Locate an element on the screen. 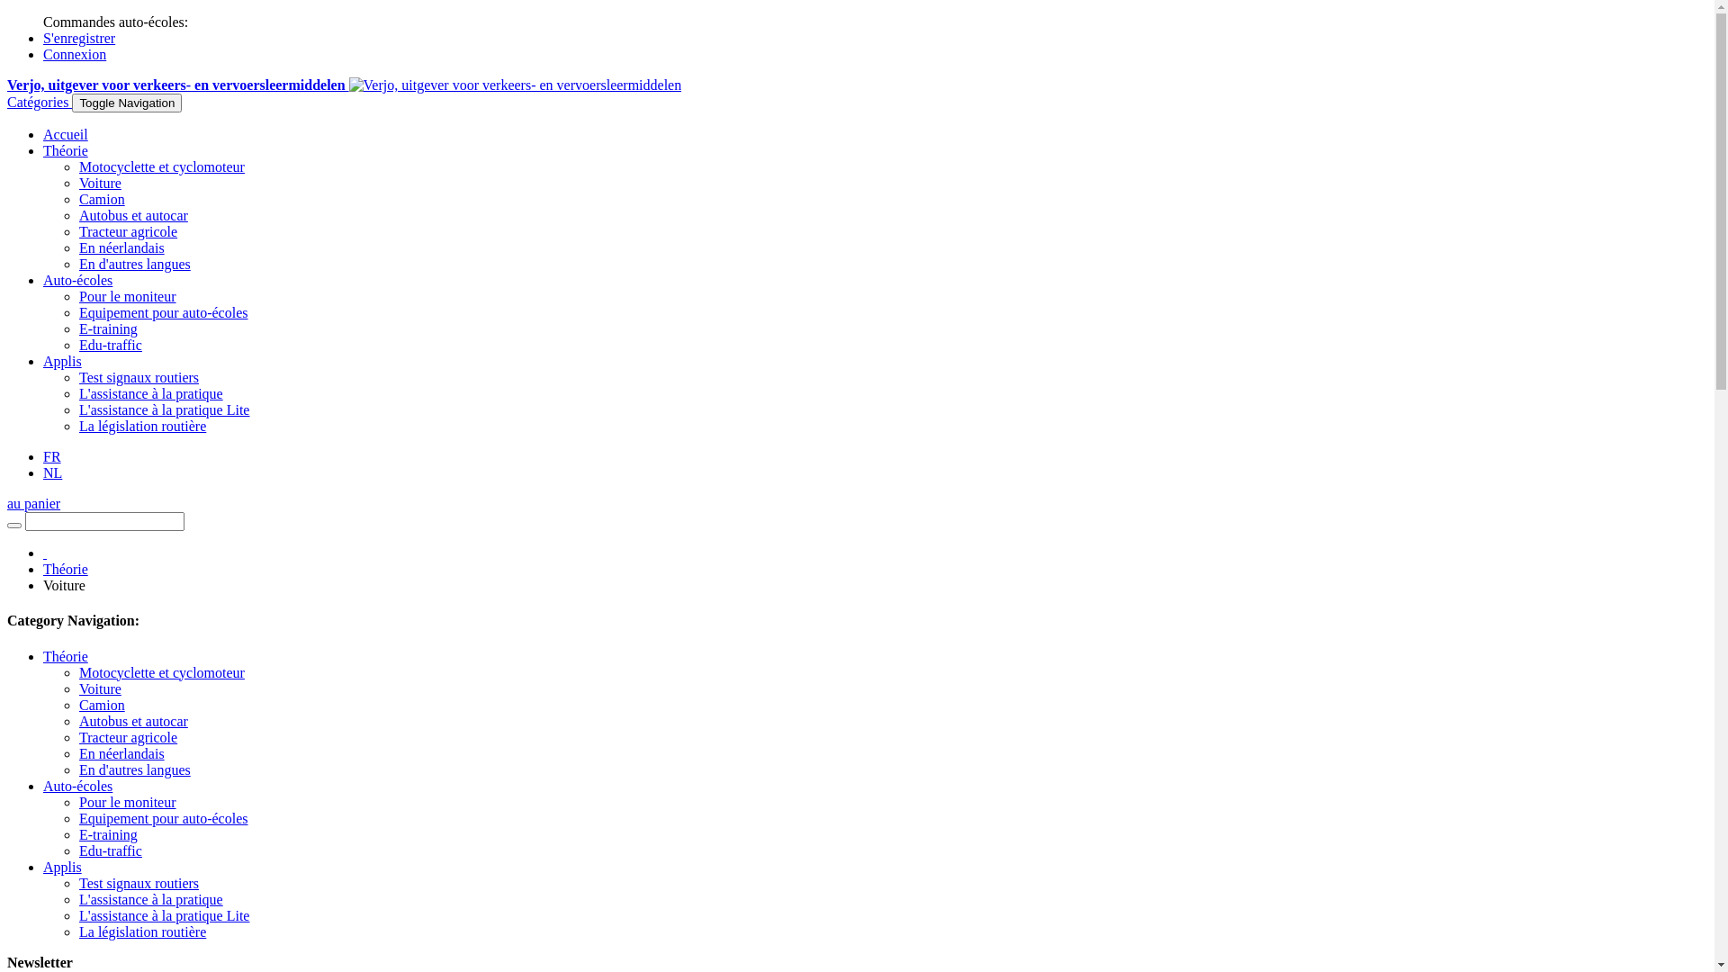 The width and height of the screenshot is (1728, 972). FR is located at coordinates (52, 457).